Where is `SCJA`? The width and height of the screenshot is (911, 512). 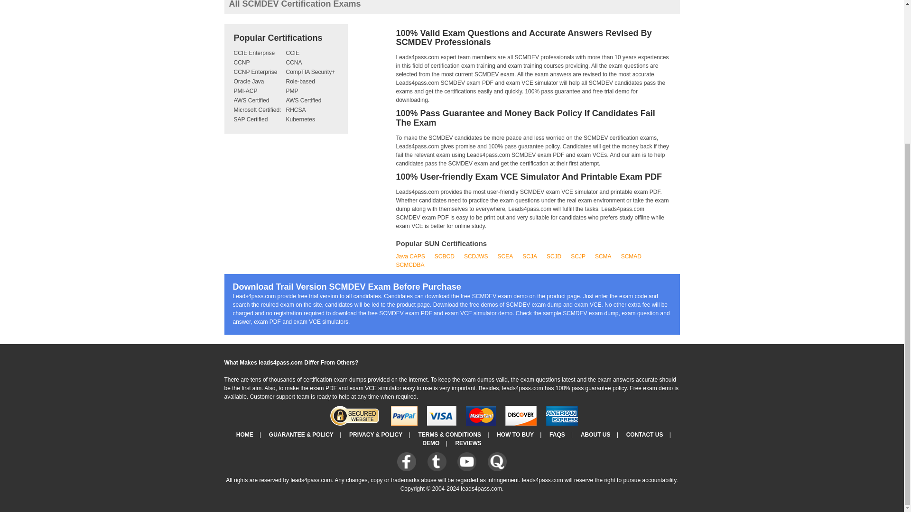
SCJA is located at coordinates (530, 256).